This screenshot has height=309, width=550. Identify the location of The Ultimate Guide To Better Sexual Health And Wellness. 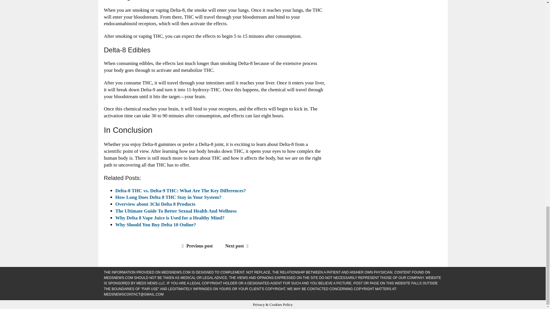
(176, 211).